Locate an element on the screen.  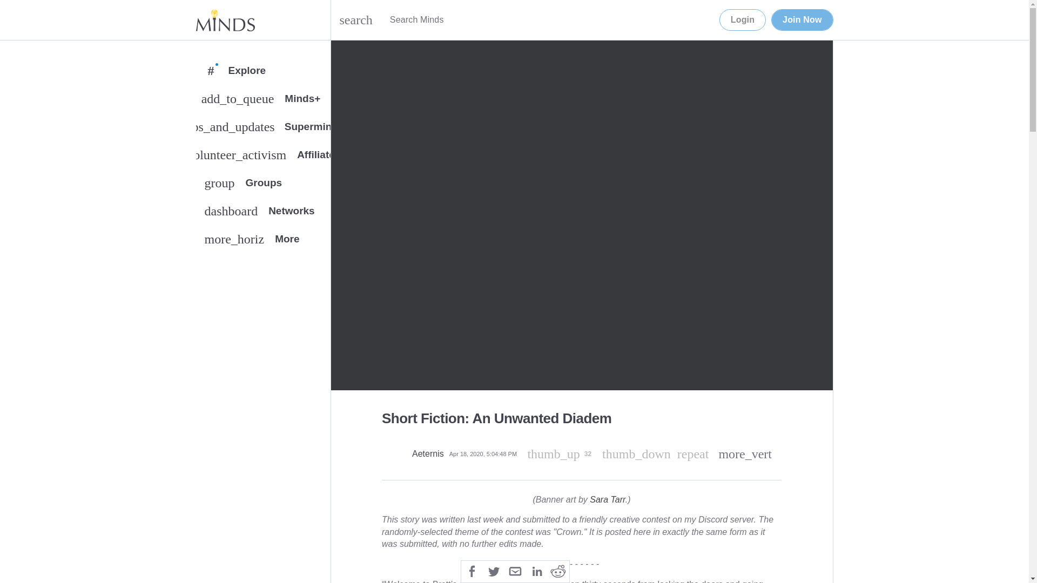
Join Now is located at coordinates (693, 454).